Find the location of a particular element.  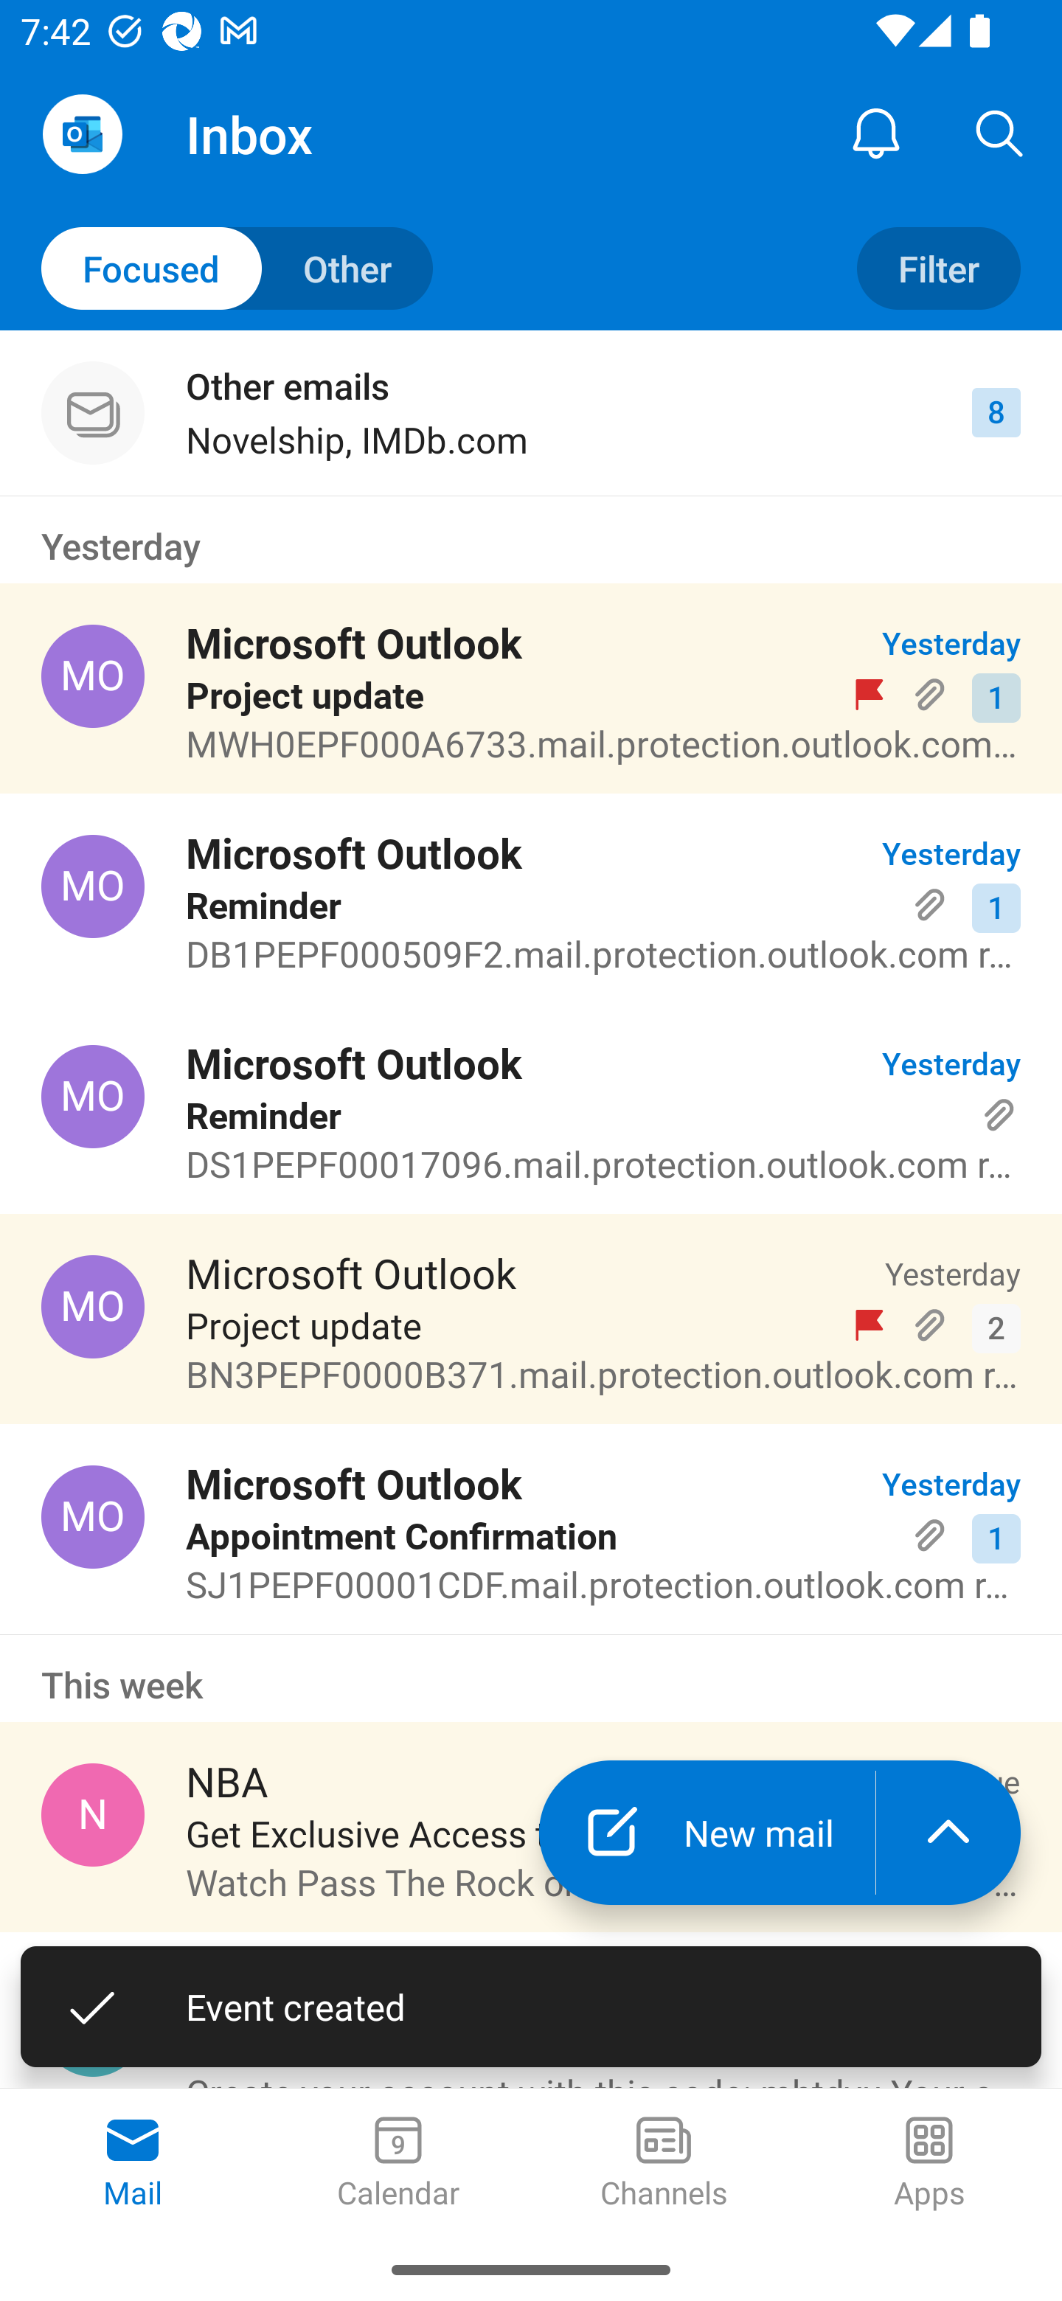

Toggle to other mails is located at coordinates (237, 268).